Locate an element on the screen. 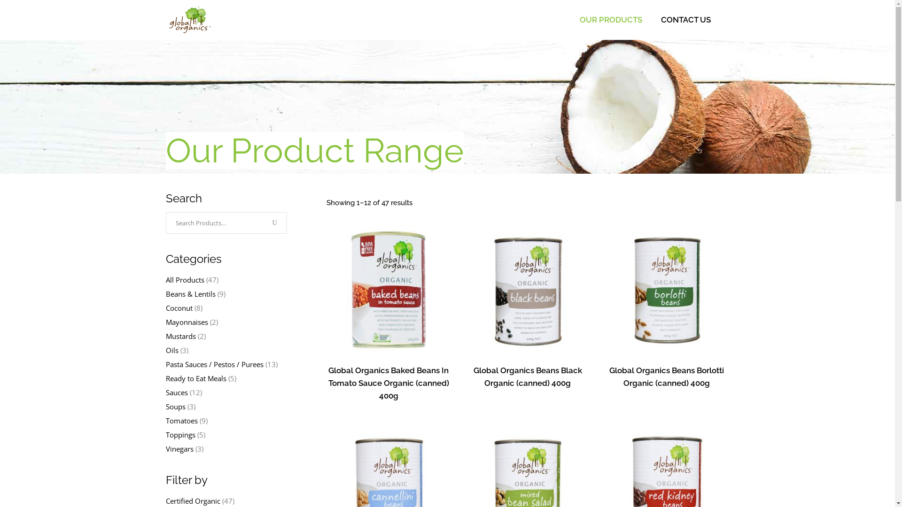 The height and width of the screenshot is (507, 902). Coconut is located at coordinates (179, 308).